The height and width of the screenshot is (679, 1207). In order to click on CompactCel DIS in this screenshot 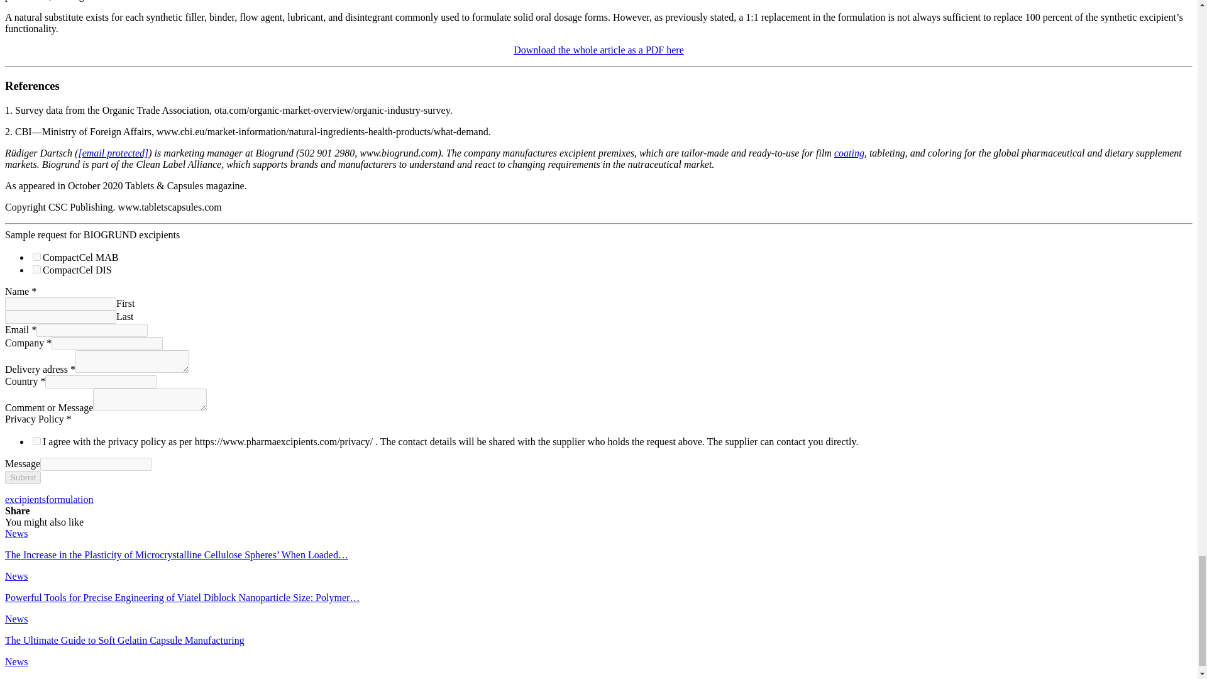, I will do `click(36, 269)`.